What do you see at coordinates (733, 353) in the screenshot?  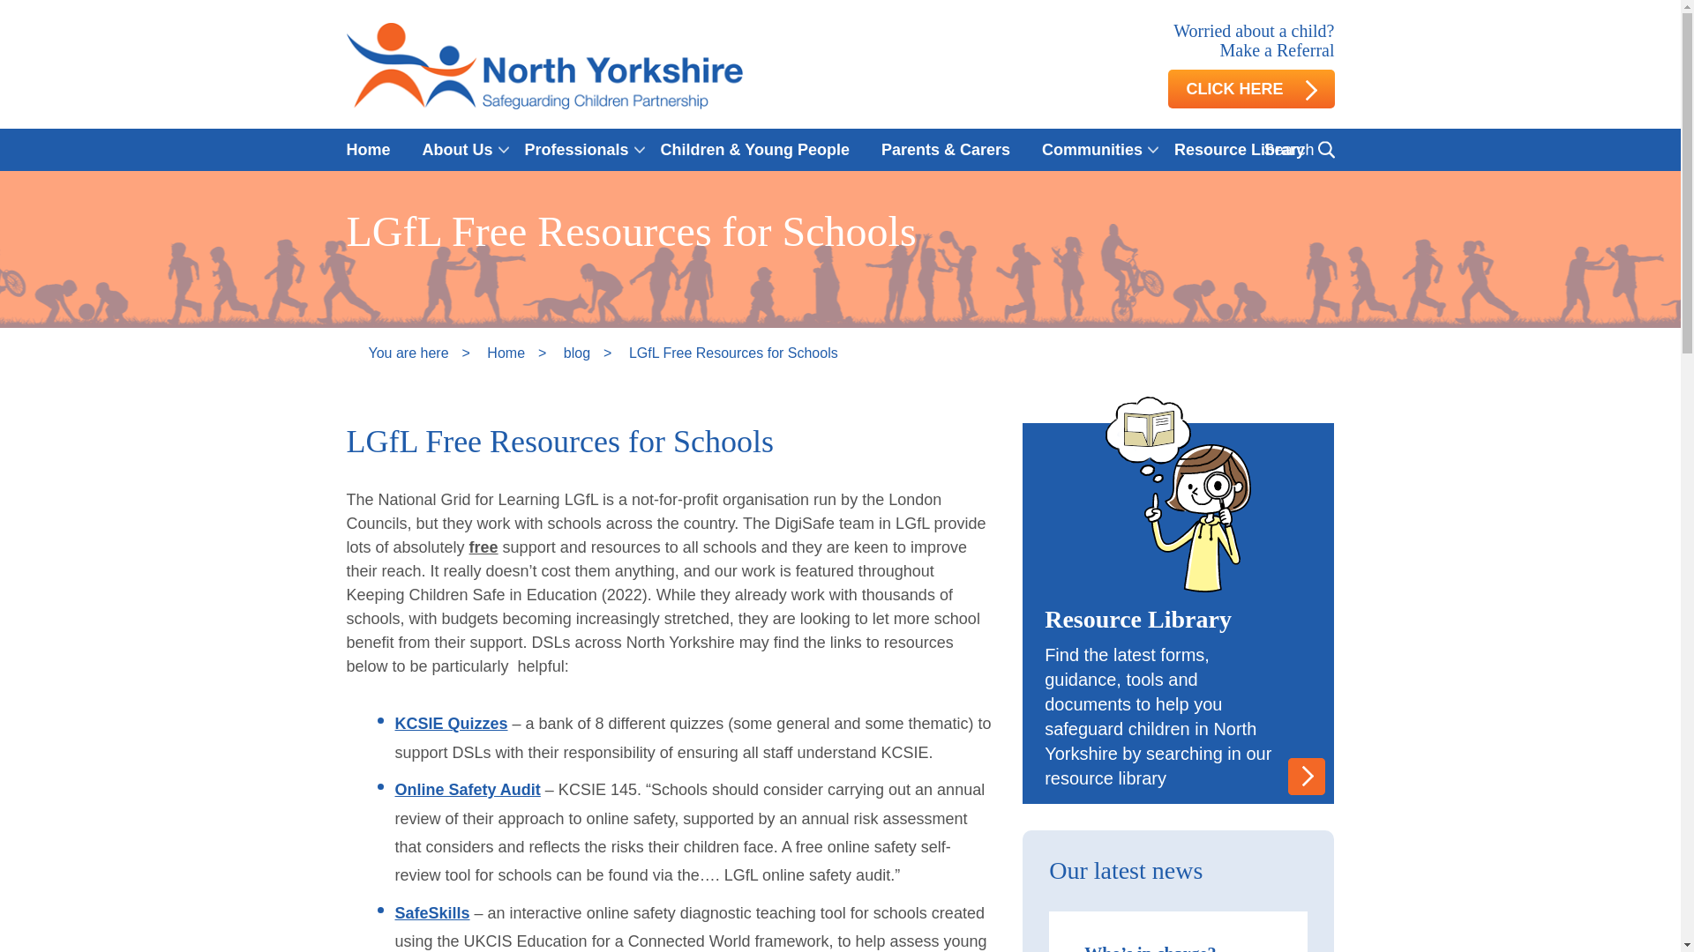 I see `LGfL Free Resources for Schools` at bounding box center [733, 353].